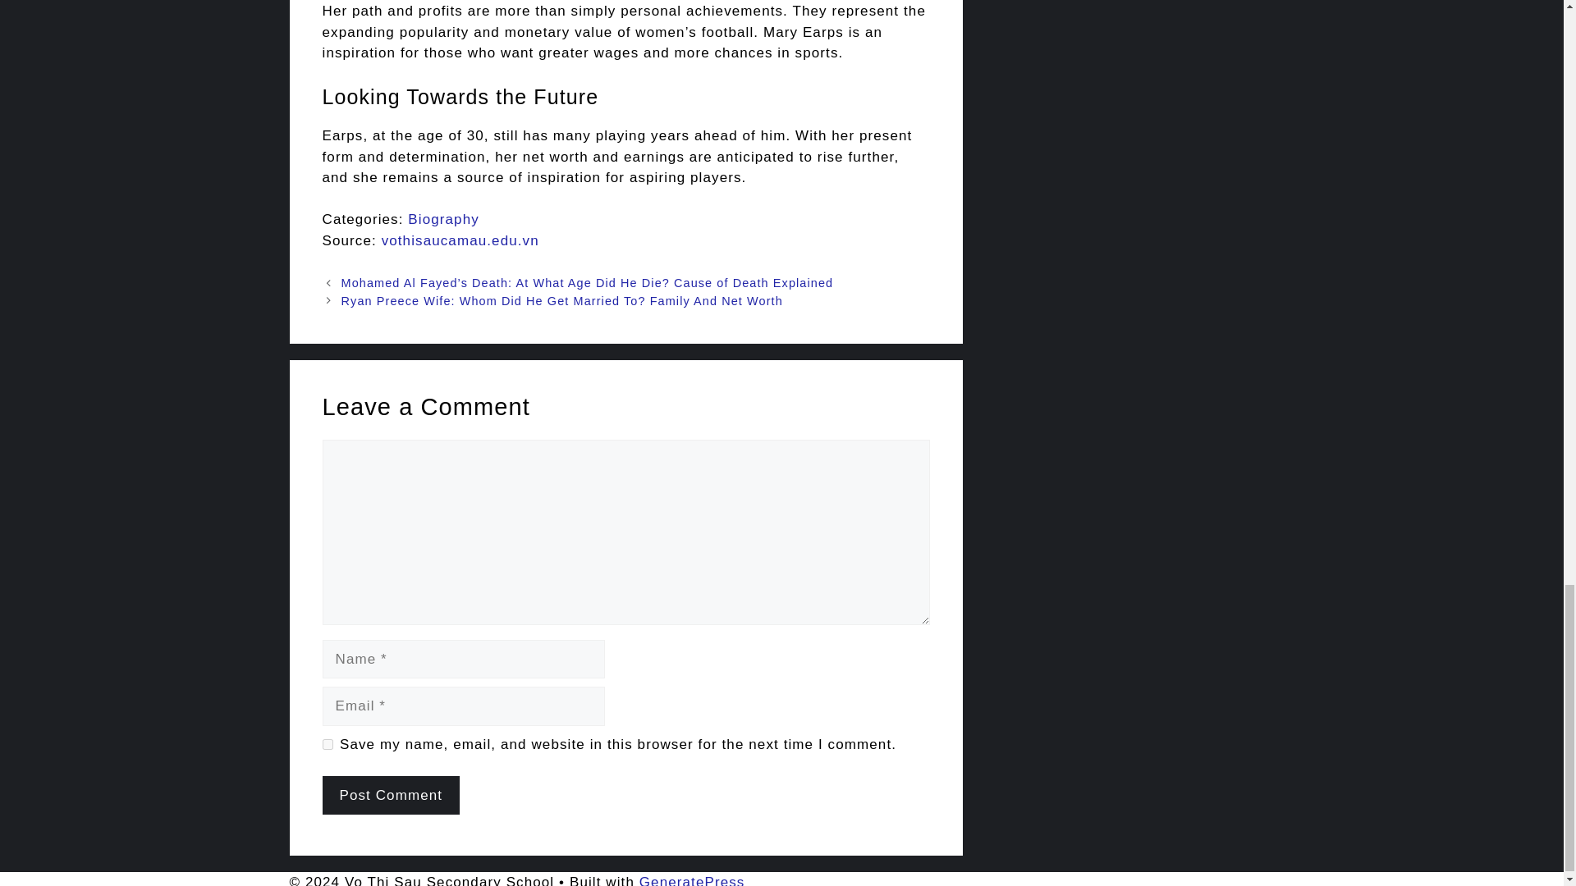  Describe the element at coordinates (391, 796) in the screenshot. I see `Post Comment` at that location.